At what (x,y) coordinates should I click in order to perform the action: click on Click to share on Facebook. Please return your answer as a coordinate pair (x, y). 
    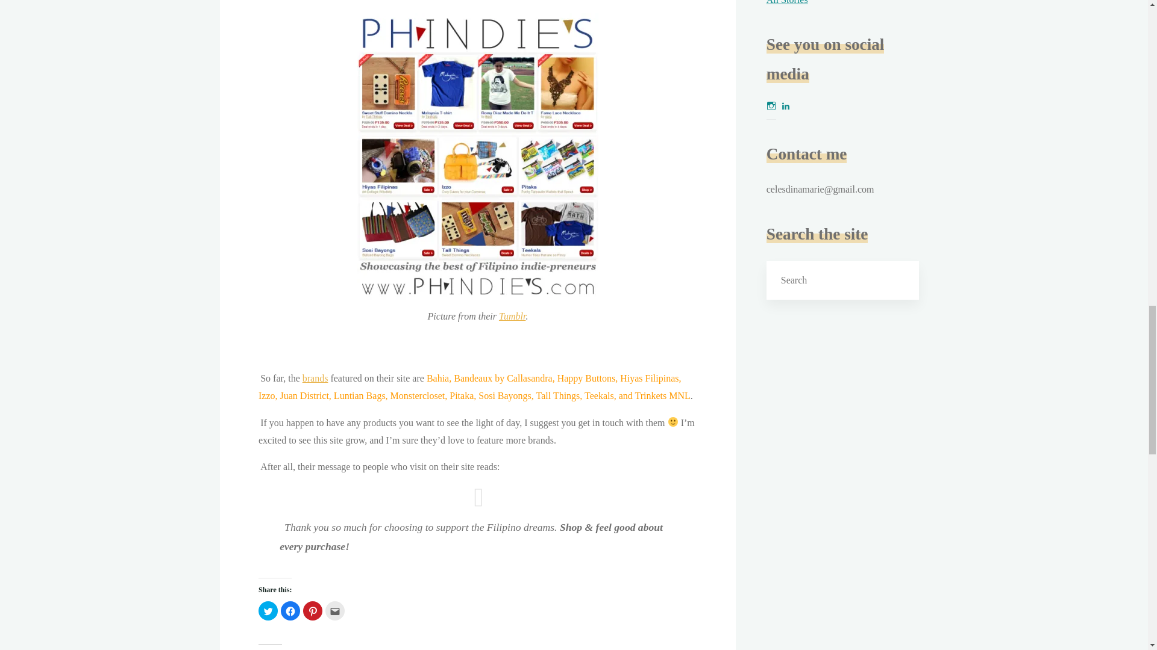
    Looking at the image, I should click on (290, 611).